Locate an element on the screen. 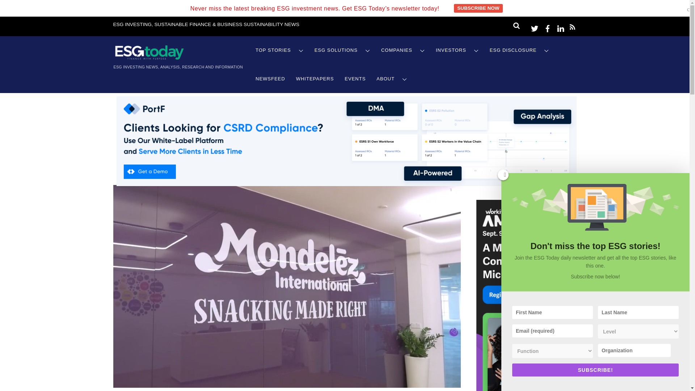  EVENTS is located at coordinates (355, 79).